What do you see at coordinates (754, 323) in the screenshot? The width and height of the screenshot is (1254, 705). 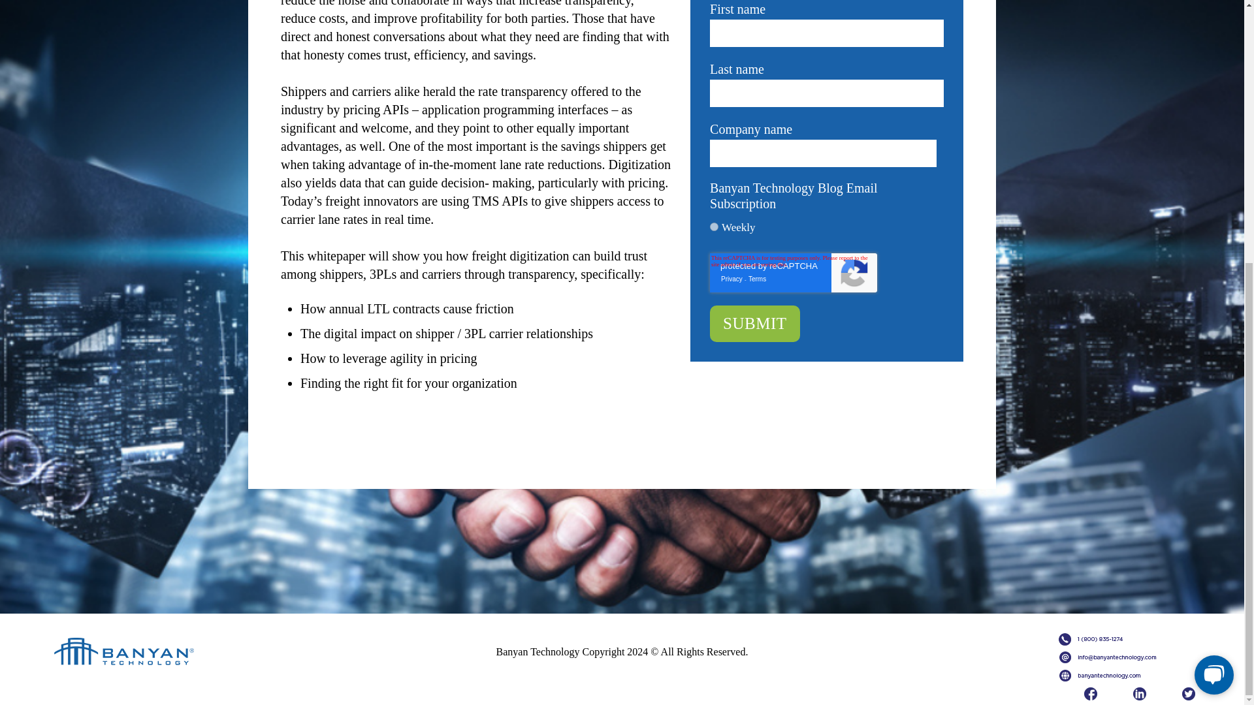 I see `Submit` at bounding box center [754, 323].